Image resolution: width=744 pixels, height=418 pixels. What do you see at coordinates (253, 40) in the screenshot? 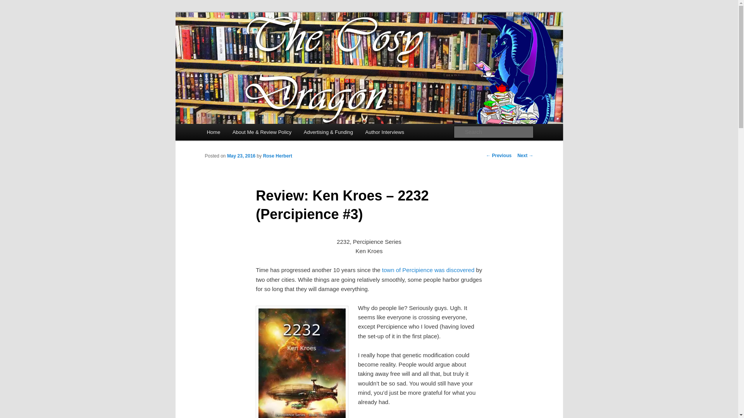
I see `The Cosy Dragon` at bounding box center [253, 40].